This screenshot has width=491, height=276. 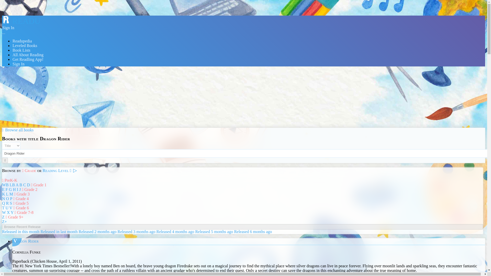 I want to click on READU, so click(x=21, y=21).